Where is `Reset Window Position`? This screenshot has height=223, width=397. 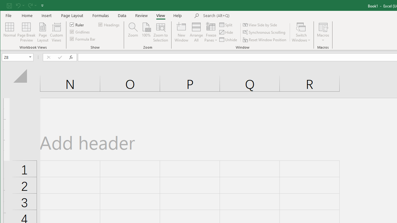
Reset Window Position is located at coordinates (265, 40).